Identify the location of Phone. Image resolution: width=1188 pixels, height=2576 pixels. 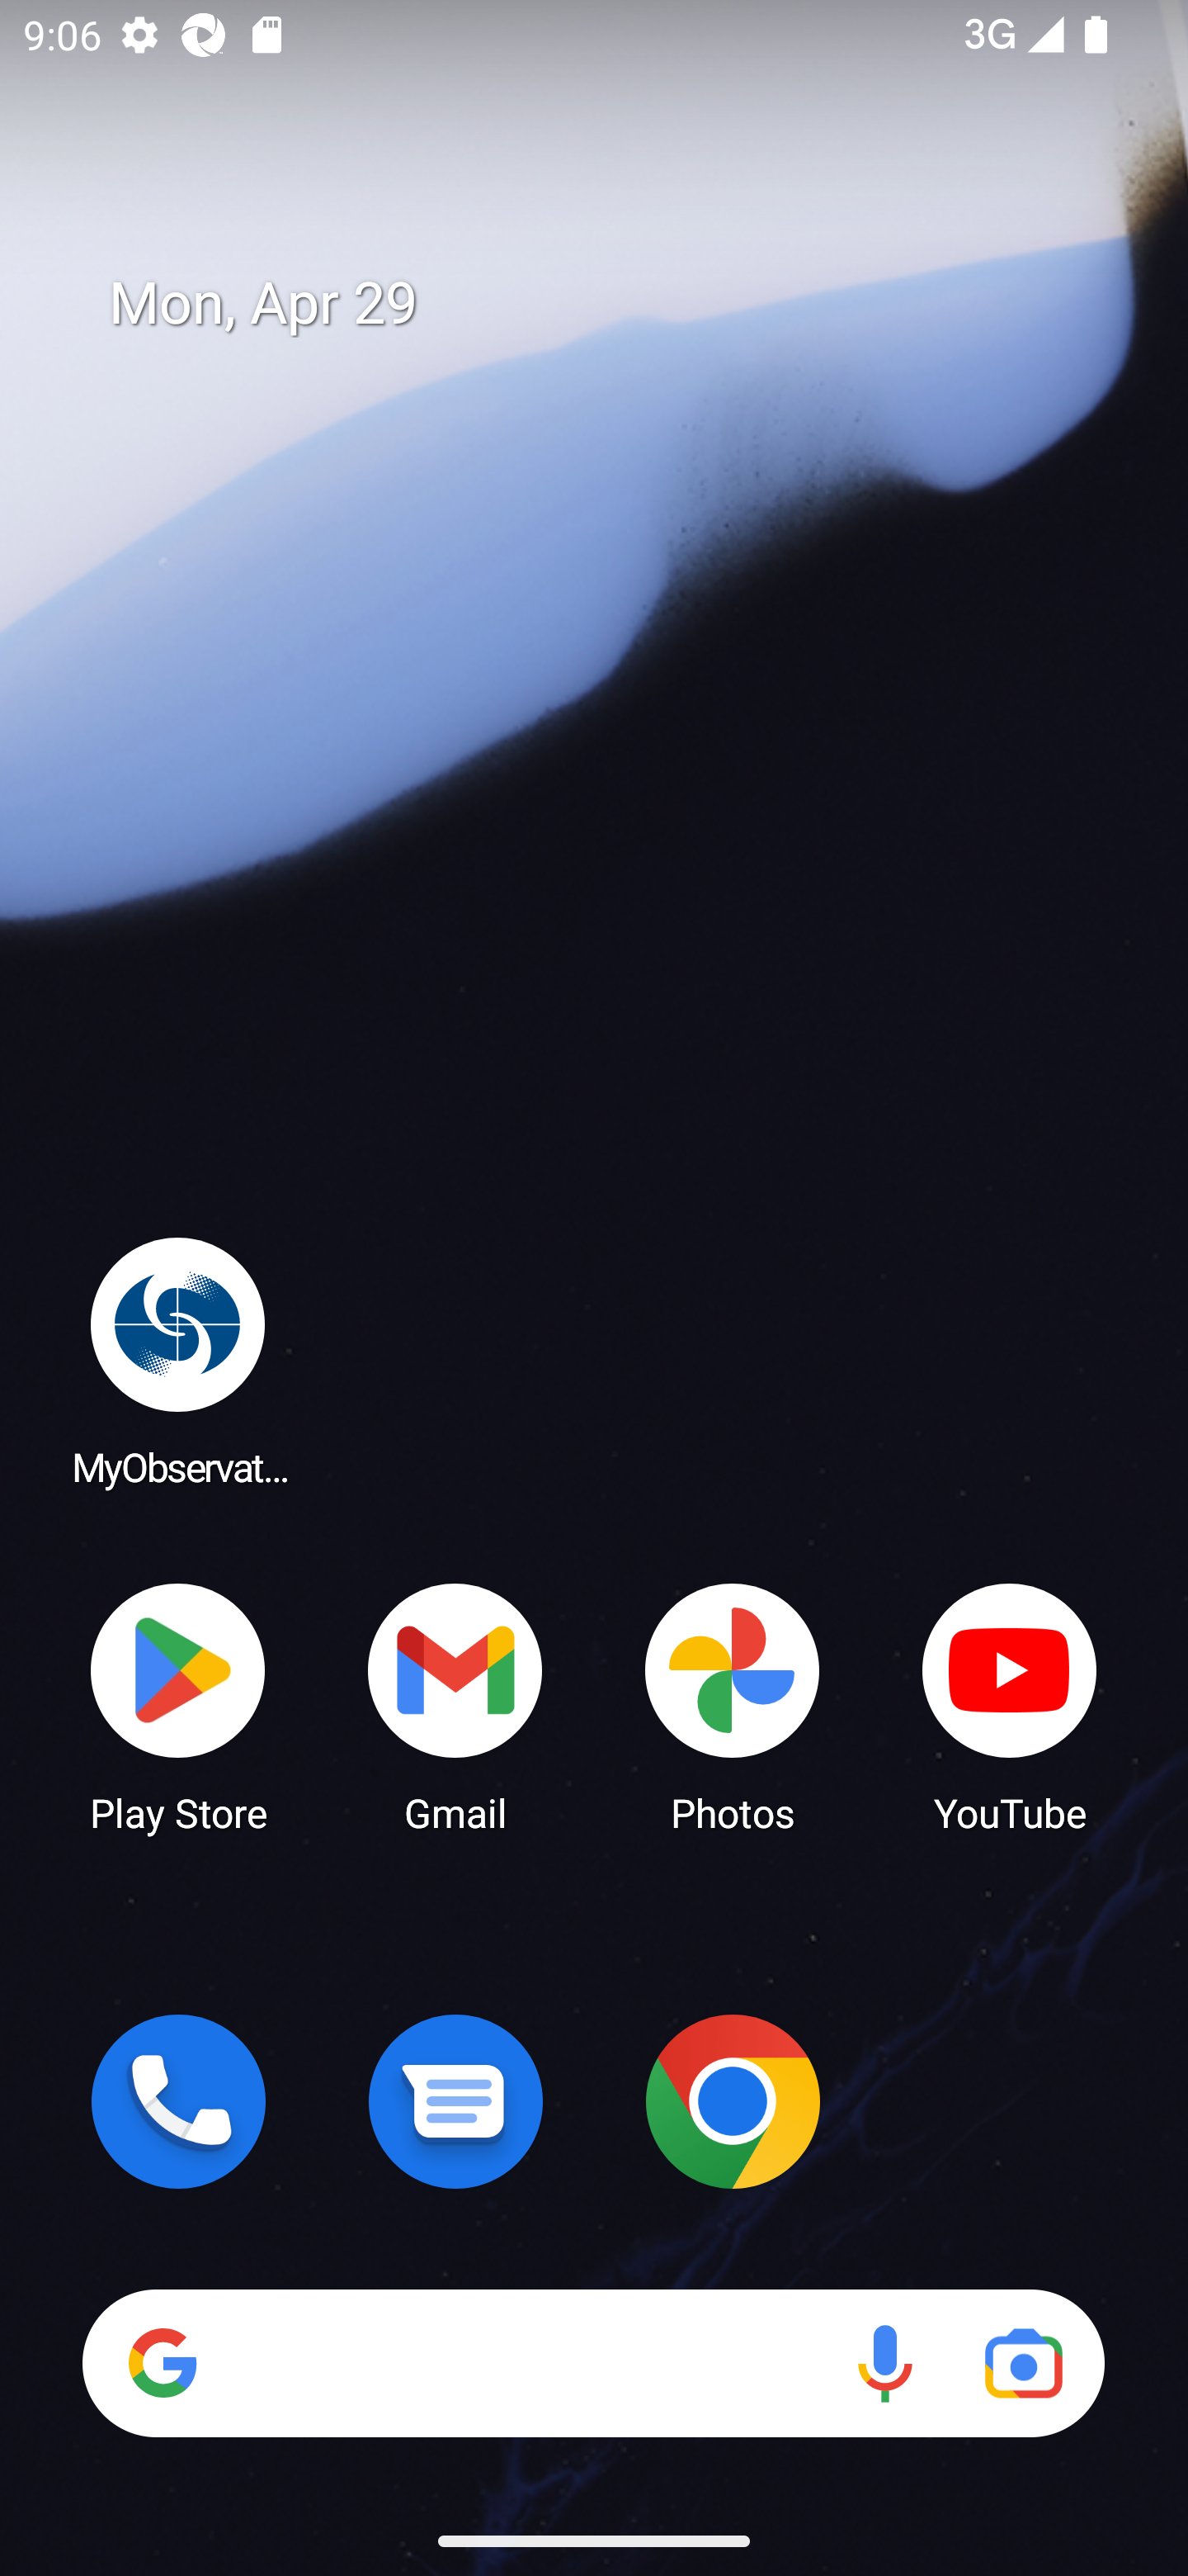
(178, 2101).